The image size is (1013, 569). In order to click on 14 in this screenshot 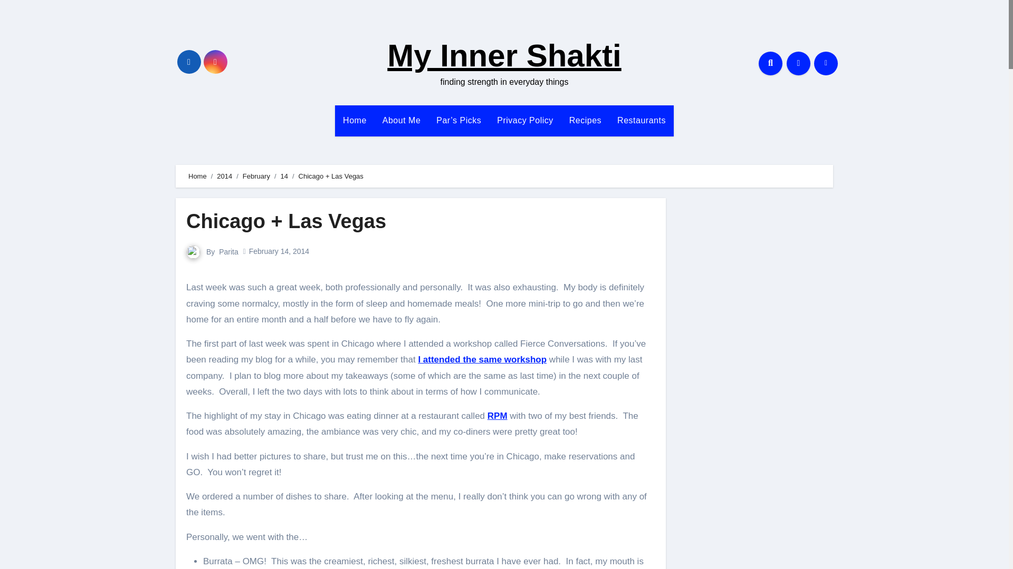, I will do `click(284, 176)`.